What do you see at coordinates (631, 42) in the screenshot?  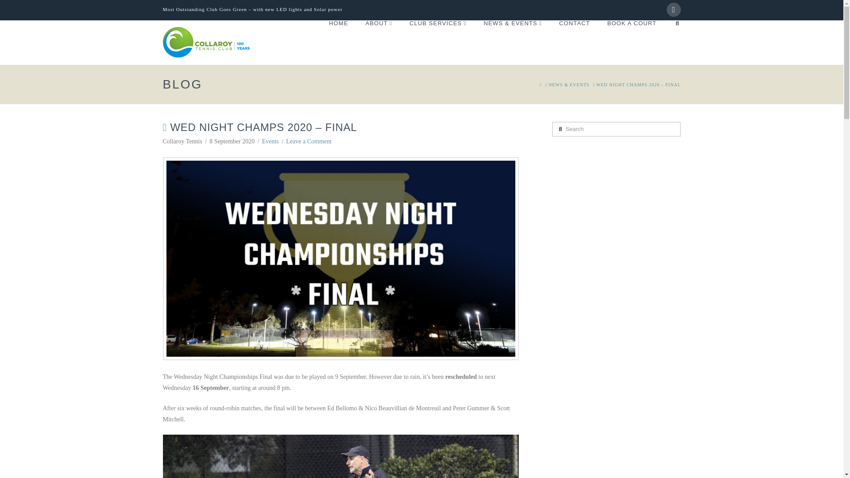 I see `BOOK A COURT` at bounding box center [631, 42].